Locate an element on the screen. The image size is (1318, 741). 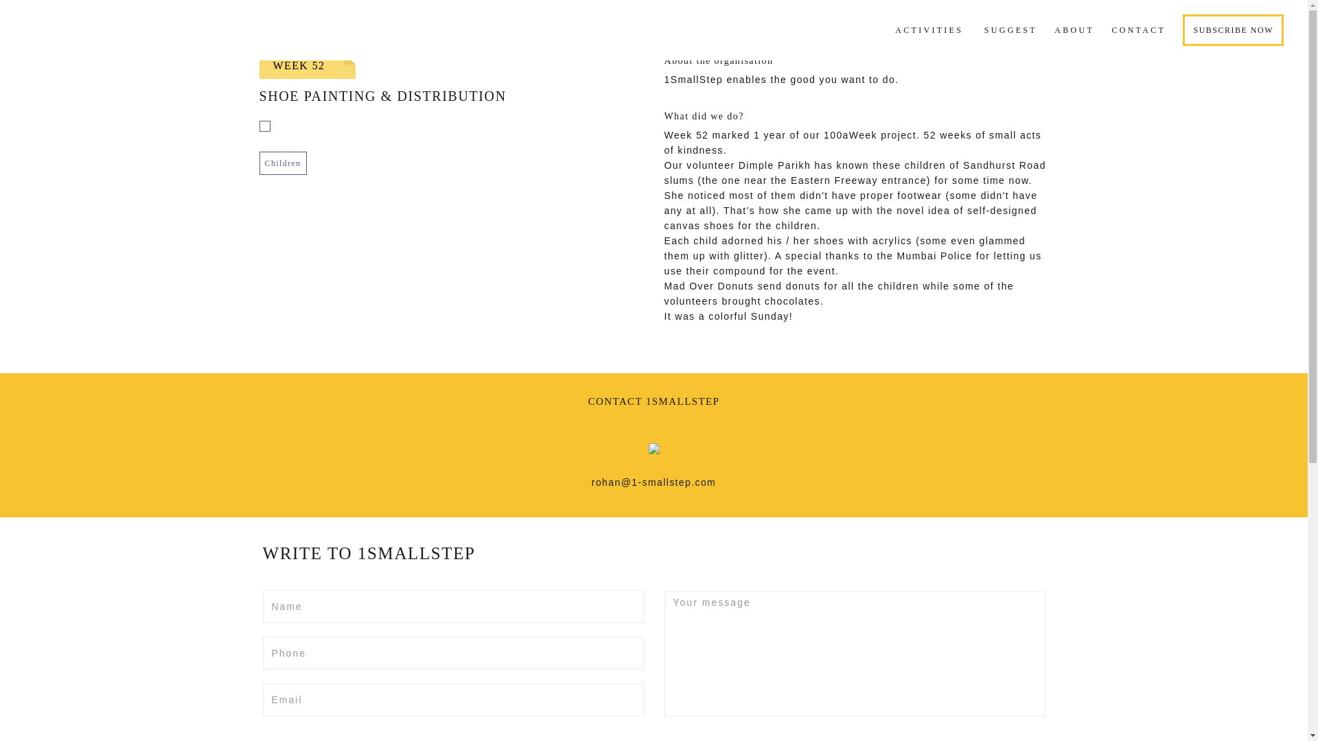
GO BACK is located at coordinates (654, 36).